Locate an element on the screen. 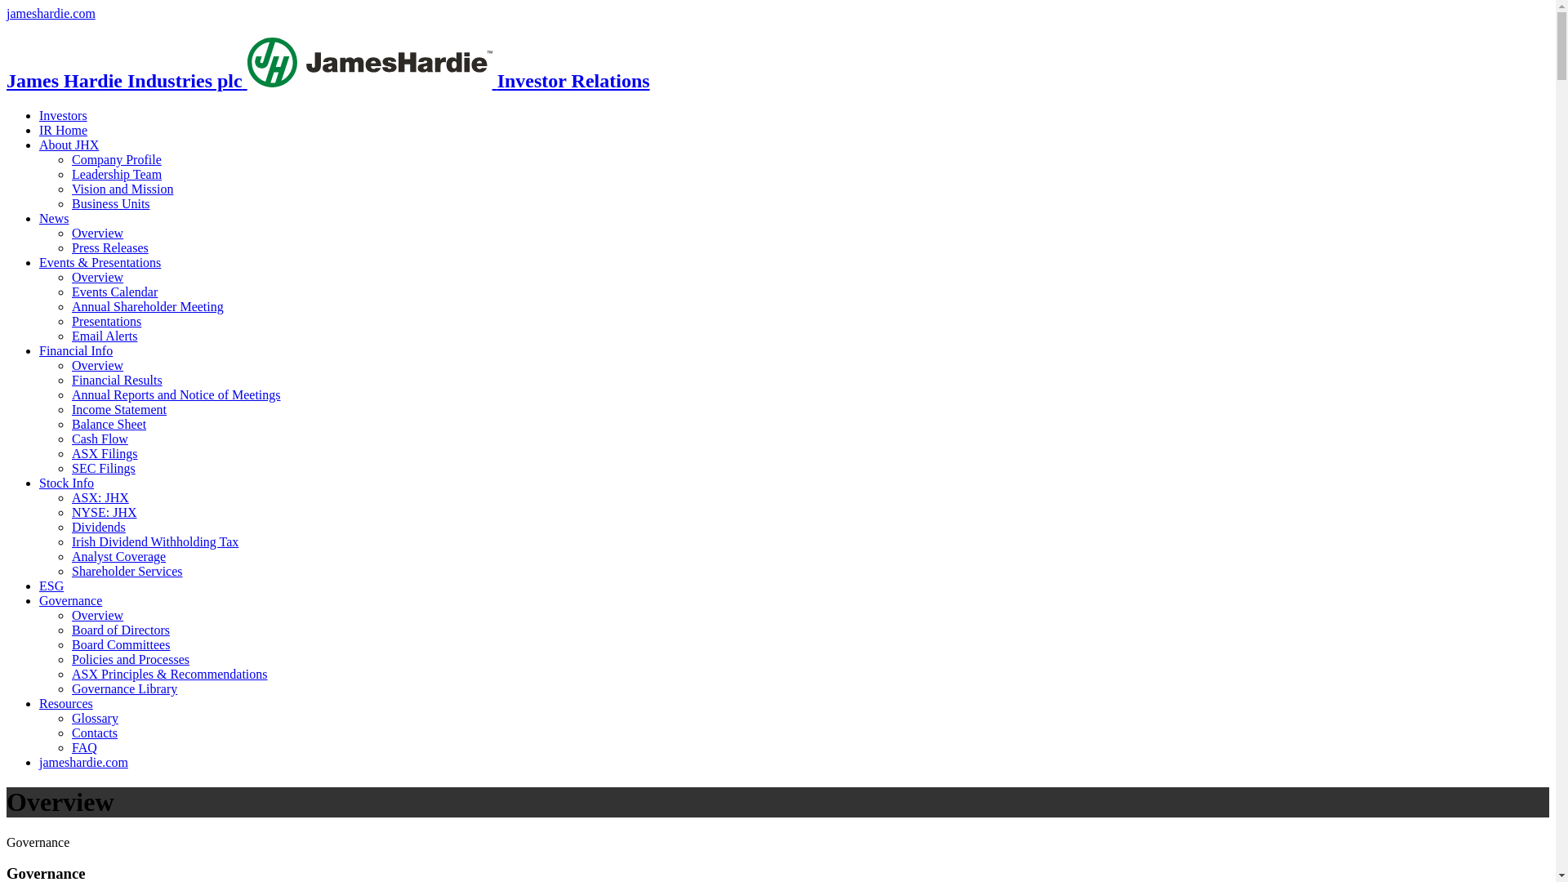  Annual Shareholder Meeting is located at coordinates (148, 307).